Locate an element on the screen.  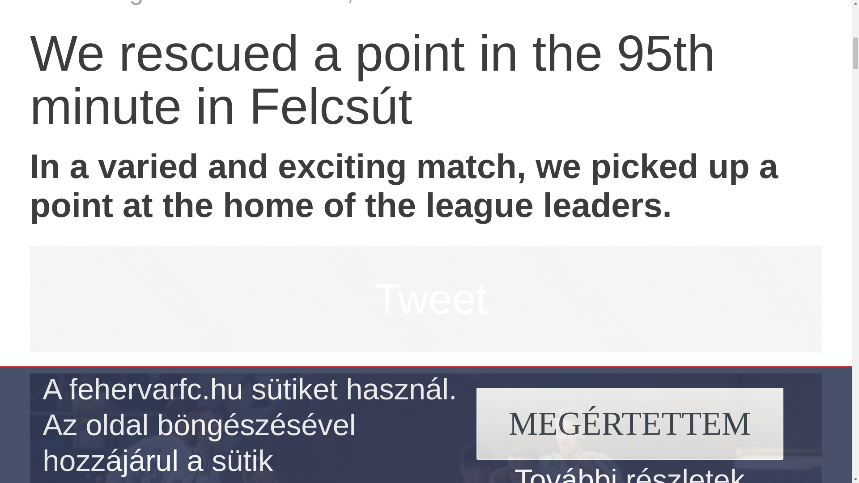
Tweet is located at coordinates (430, 299).